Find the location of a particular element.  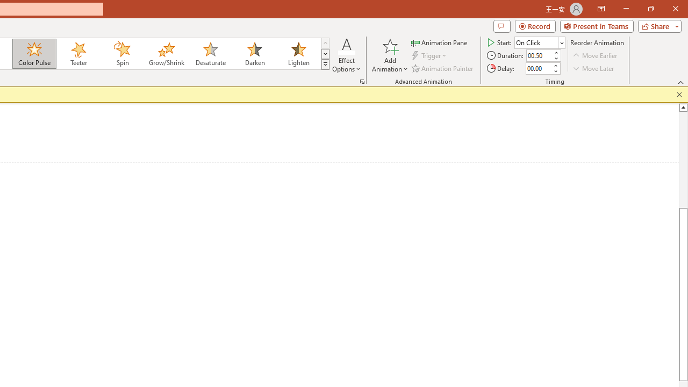

Teeter is located at coordinates (78, 54).